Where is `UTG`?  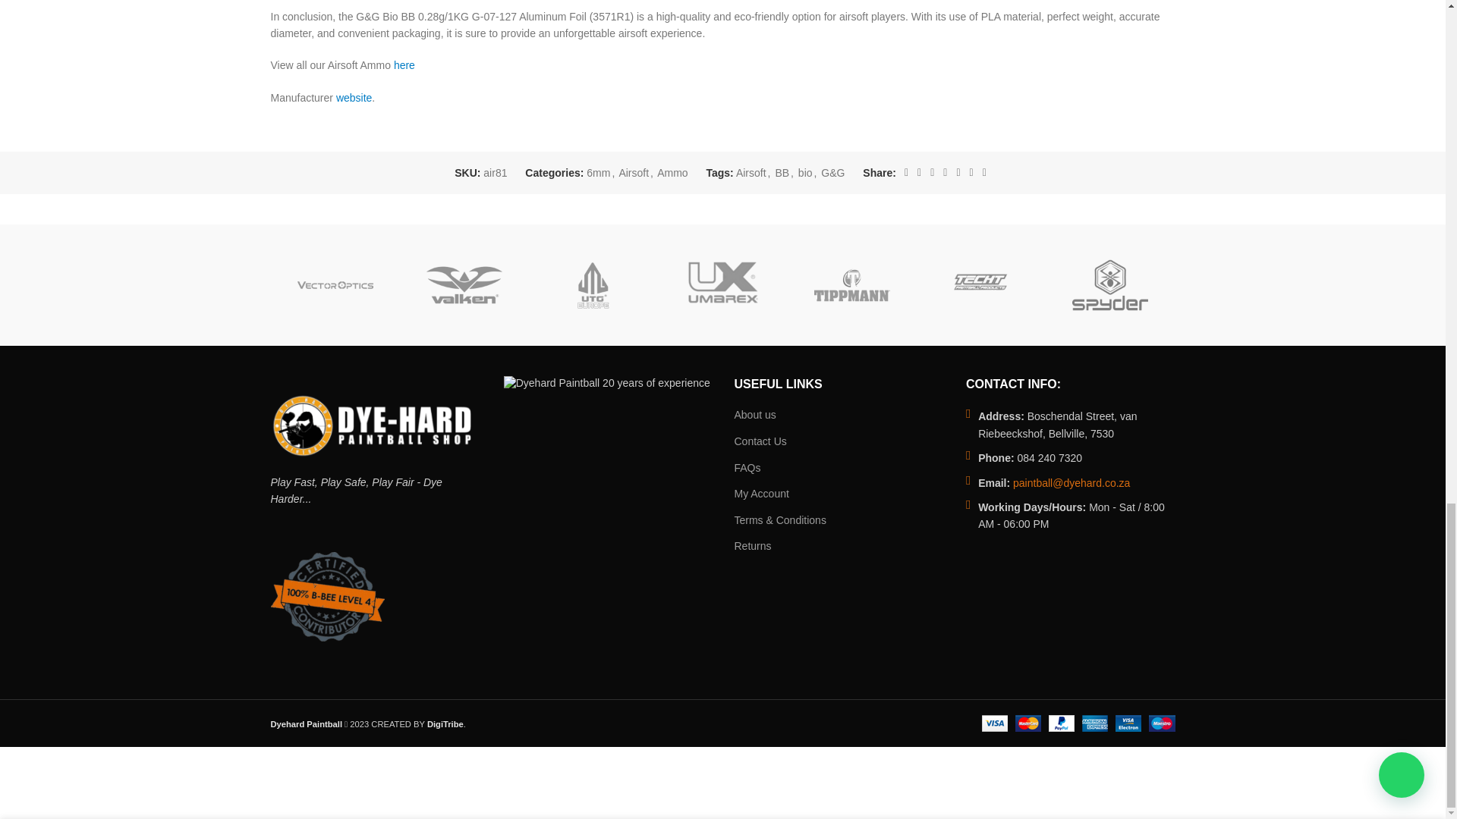
UTG is located at coordinates (593, 285).